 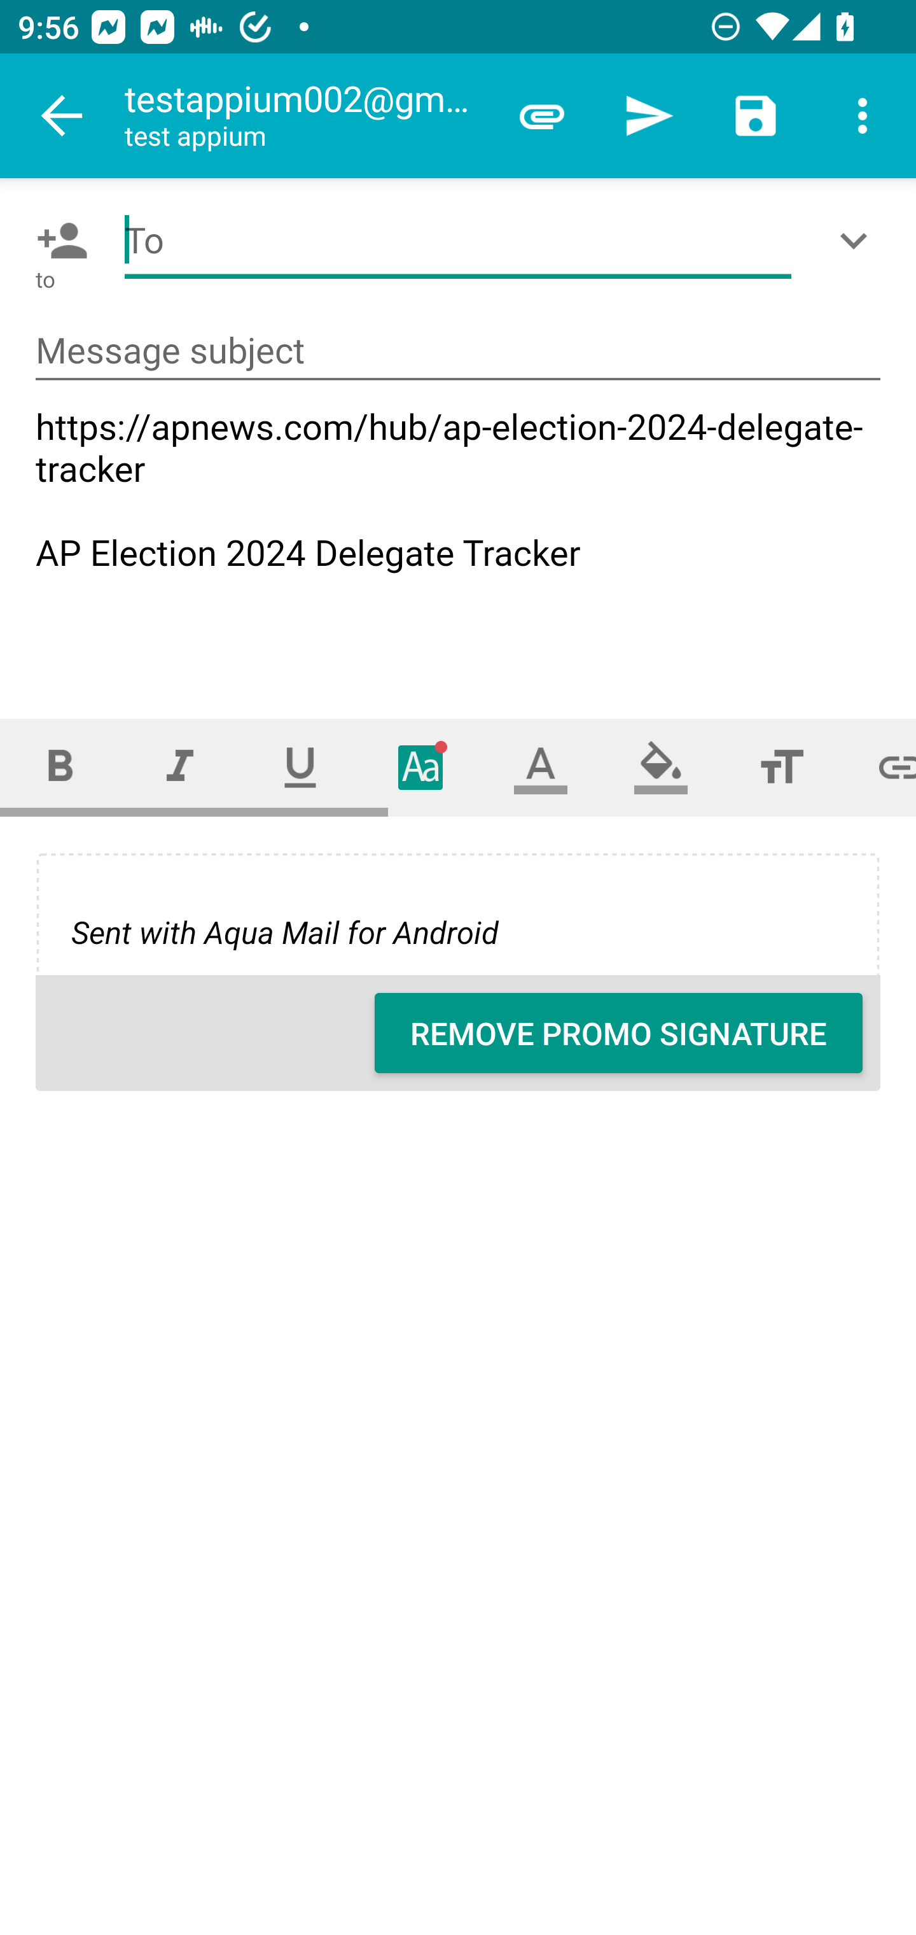 I want to click on More options, so click(x=863, y=116).